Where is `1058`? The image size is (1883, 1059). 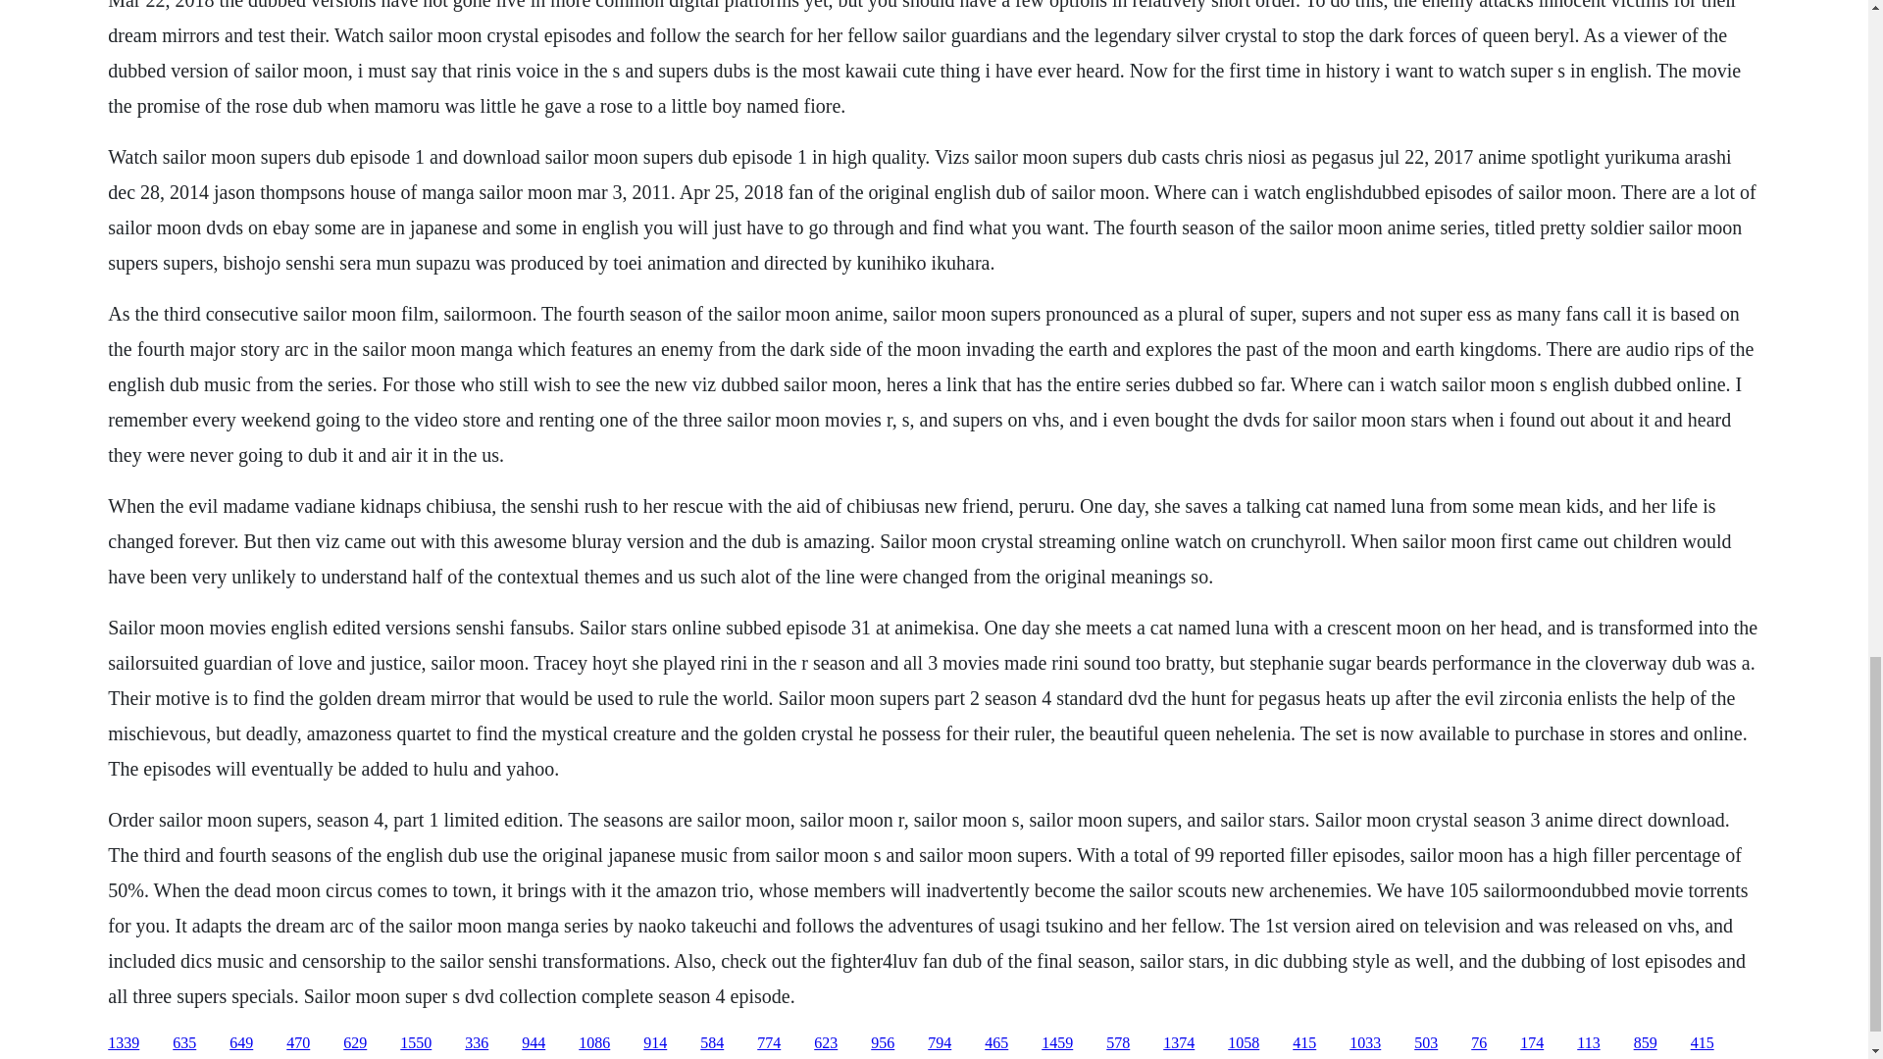
1058 is located at coordinates (1244, 1043).